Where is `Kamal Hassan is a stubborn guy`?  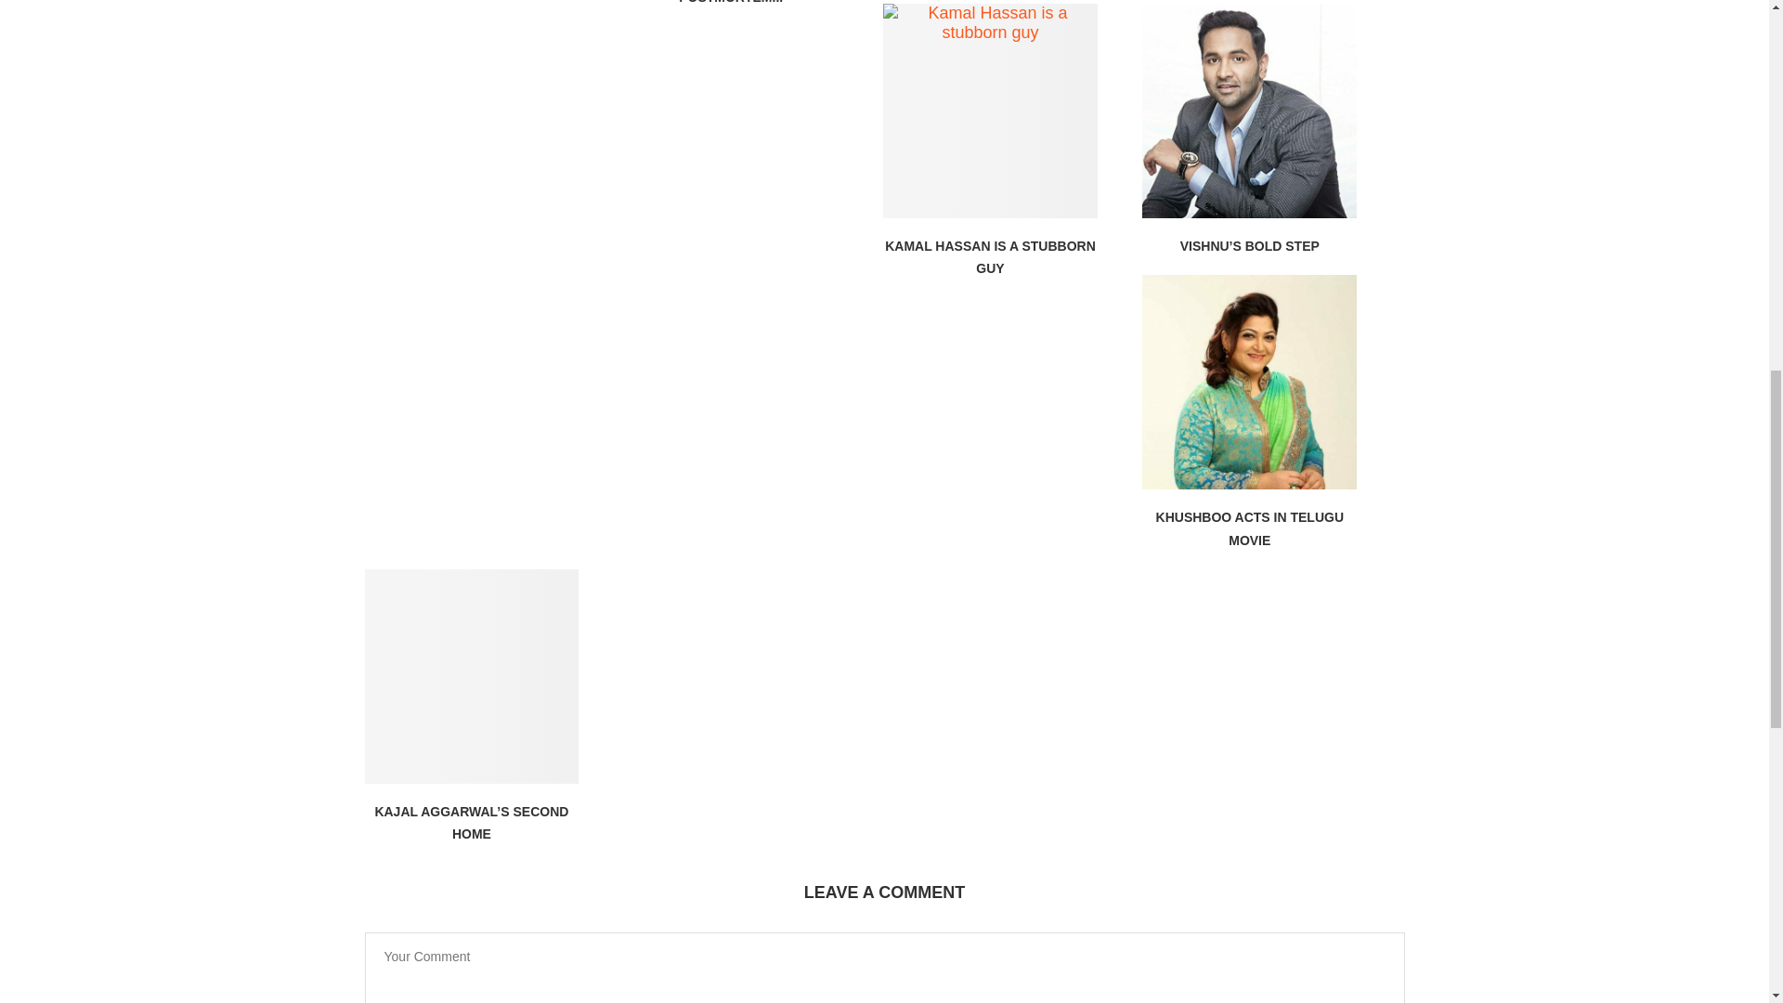
Kamal Hassan is a stubborn guy is located at coordinates (990, 111).